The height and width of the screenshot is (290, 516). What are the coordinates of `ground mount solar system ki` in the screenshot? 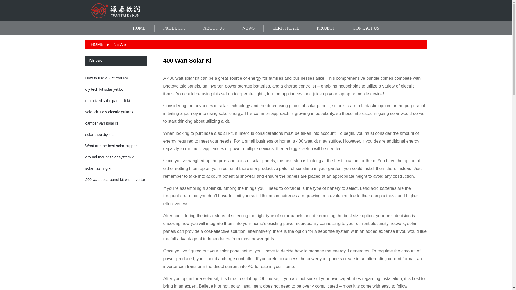 It's located at (110, 157).